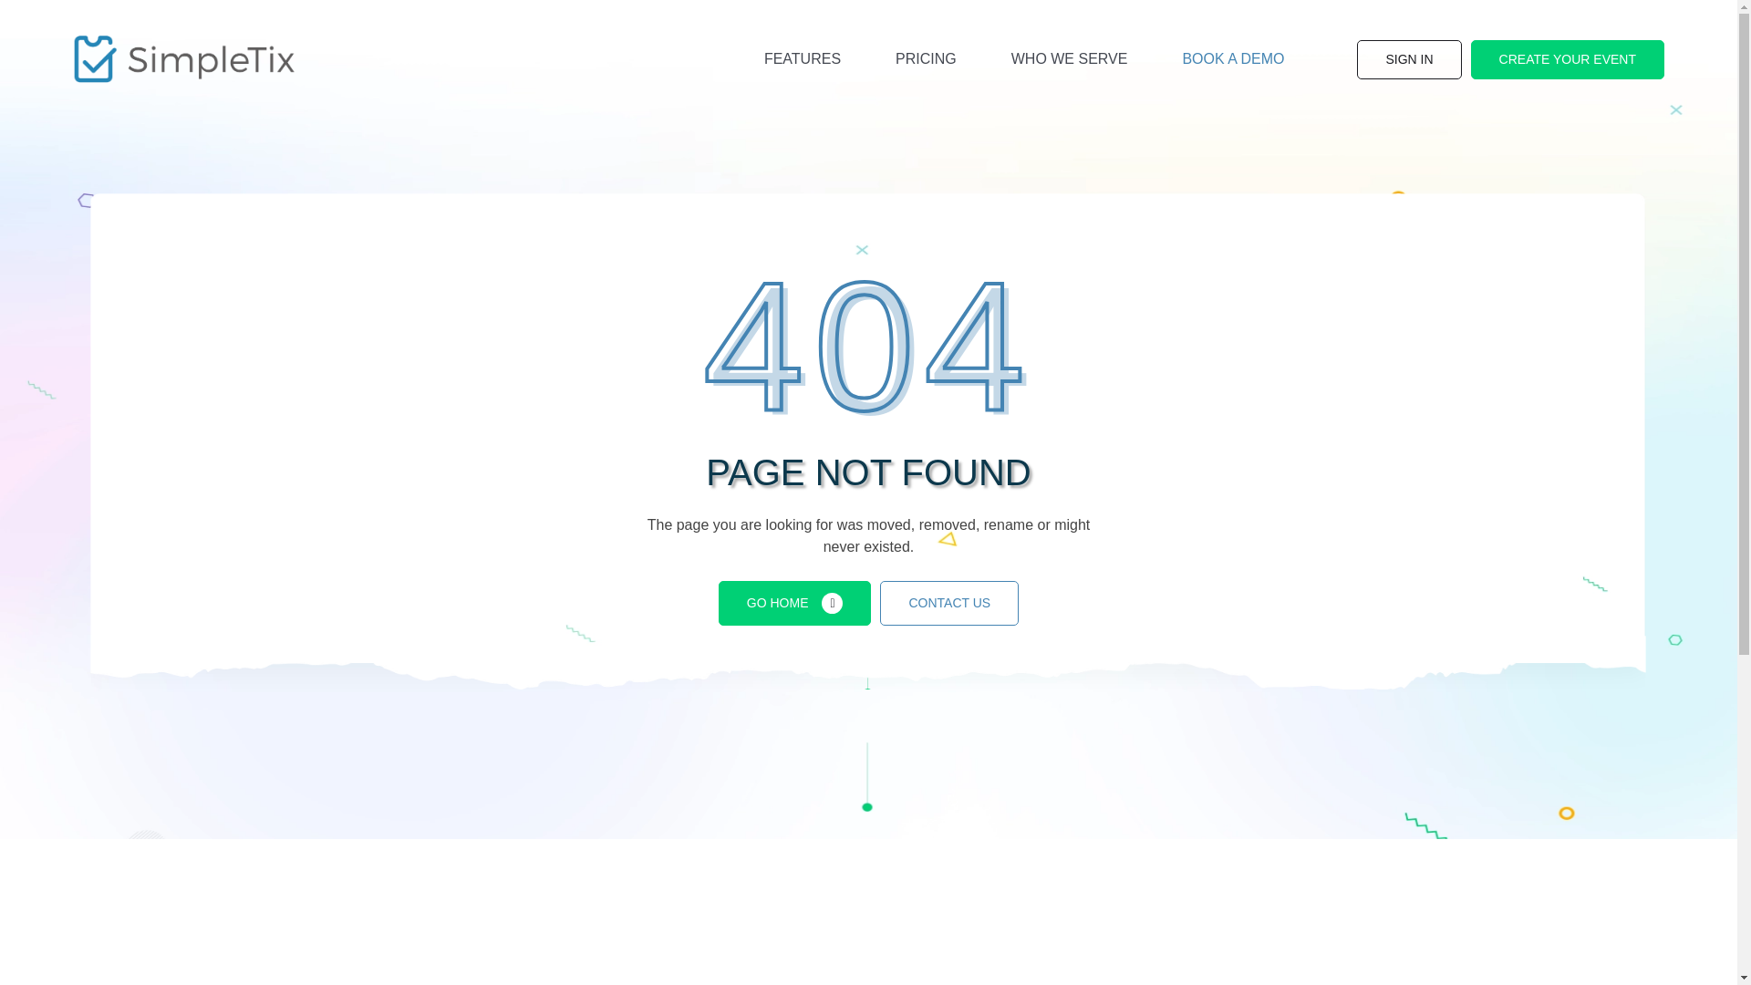  What do you see at coordinates (803, 58) in the screenshot?
I see `FEATURES` at bounding box center [803, 58].